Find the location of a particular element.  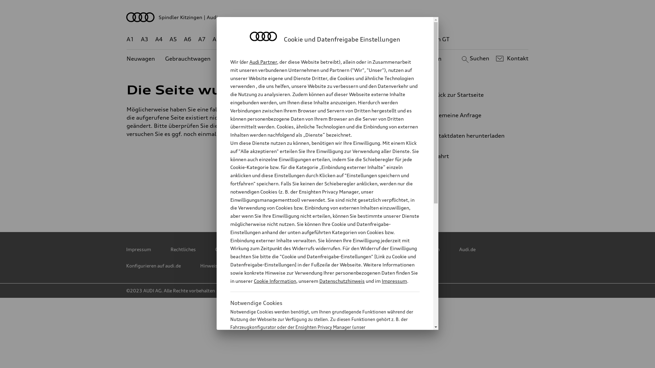

Q8 e-tron is located at coordinates (346, 40).